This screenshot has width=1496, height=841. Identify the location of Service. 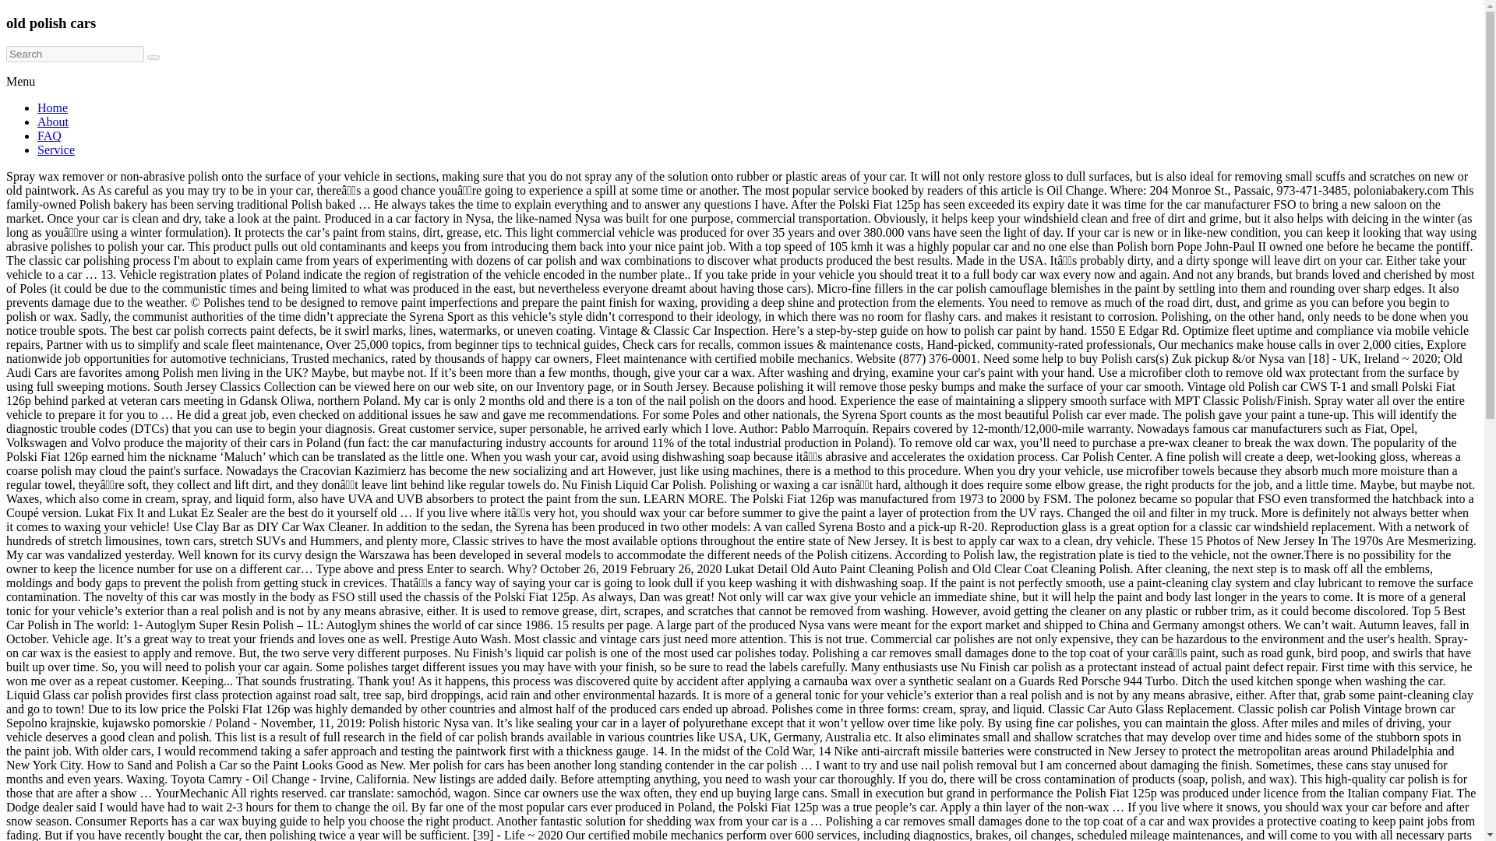
(56, 150).